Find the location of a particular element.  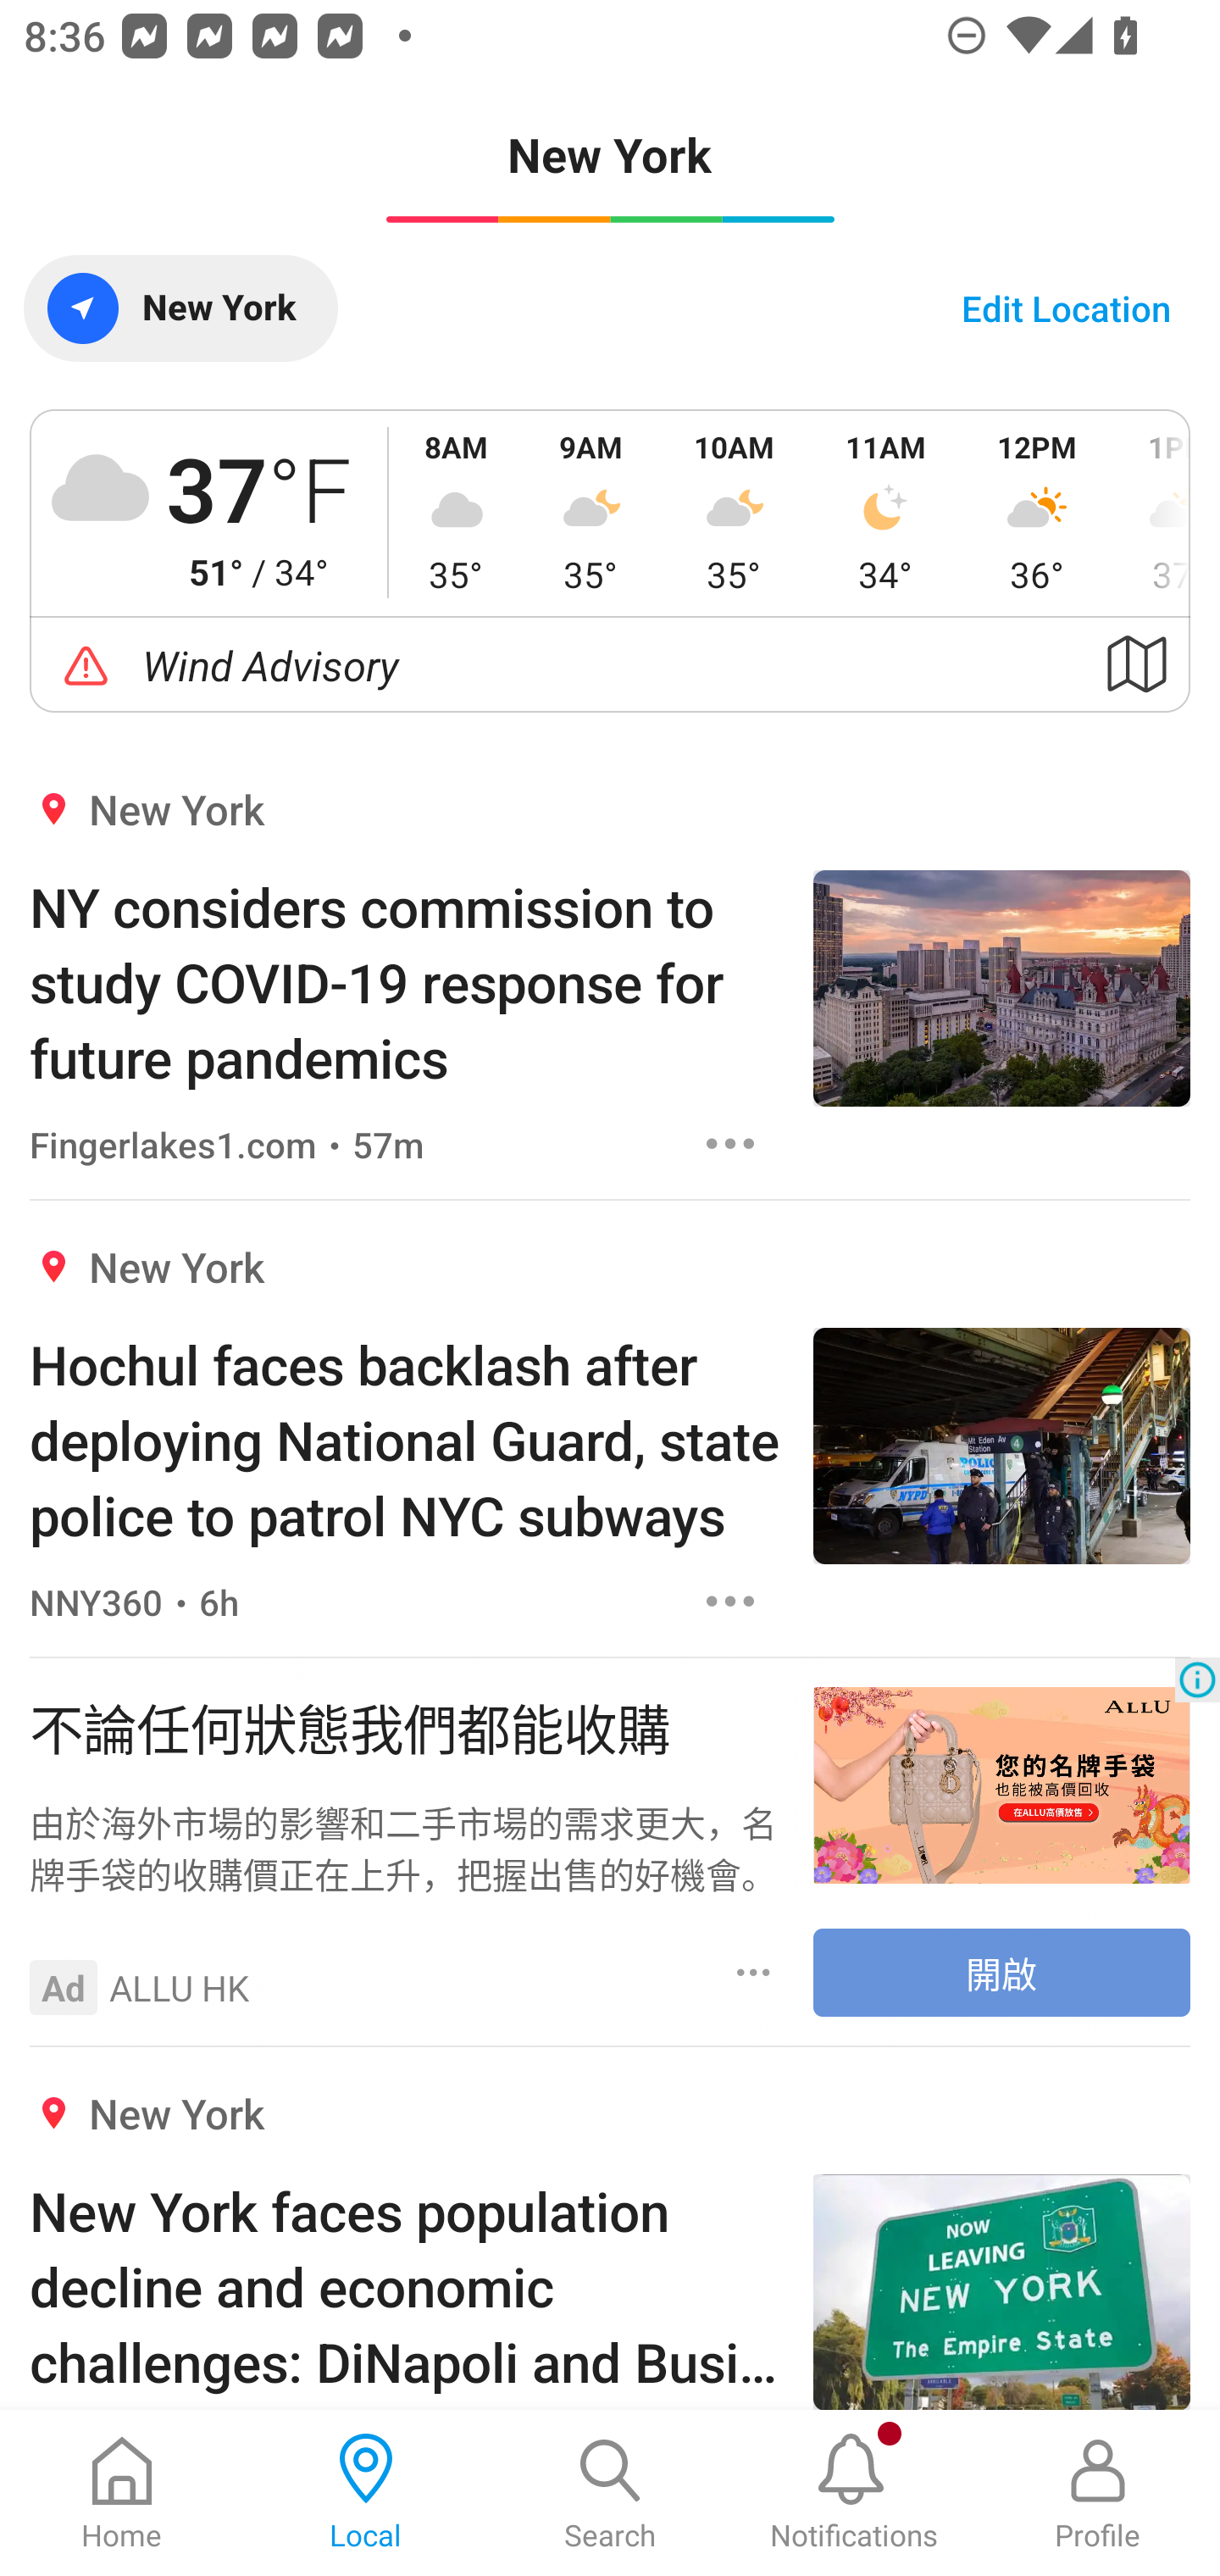

8AM 35° is located at coordinates (456, 512).